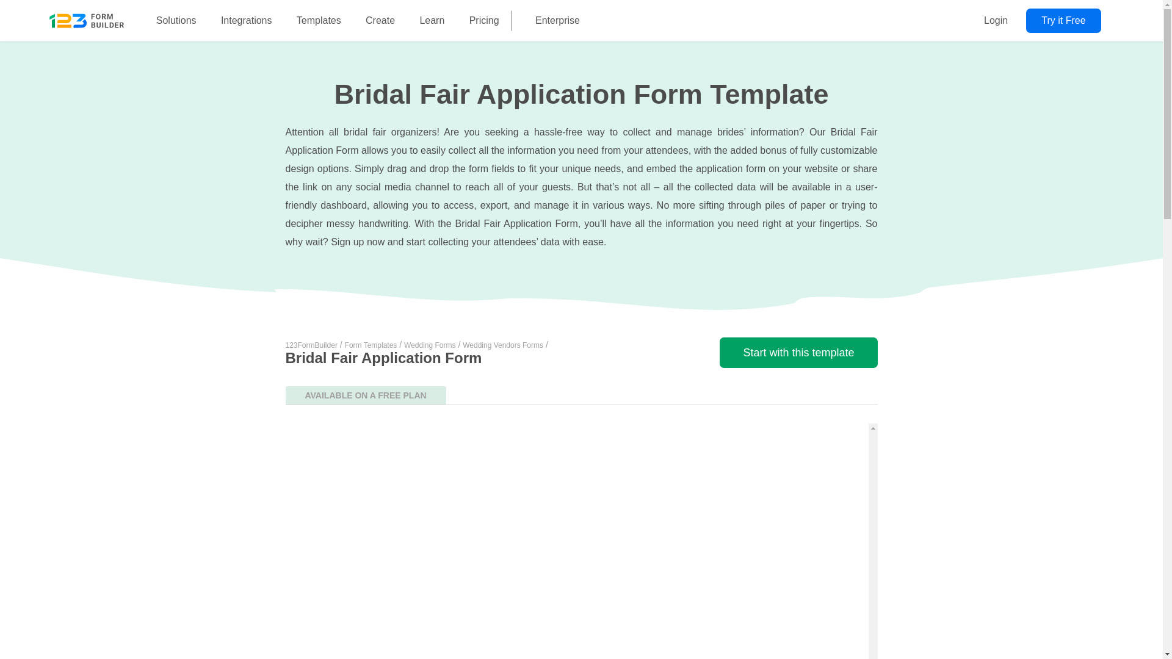 This screenshot has width=1172, height=659. Describe the element at coordinates (995, 21) in the screenshot. I see `Login to your account` at that location.